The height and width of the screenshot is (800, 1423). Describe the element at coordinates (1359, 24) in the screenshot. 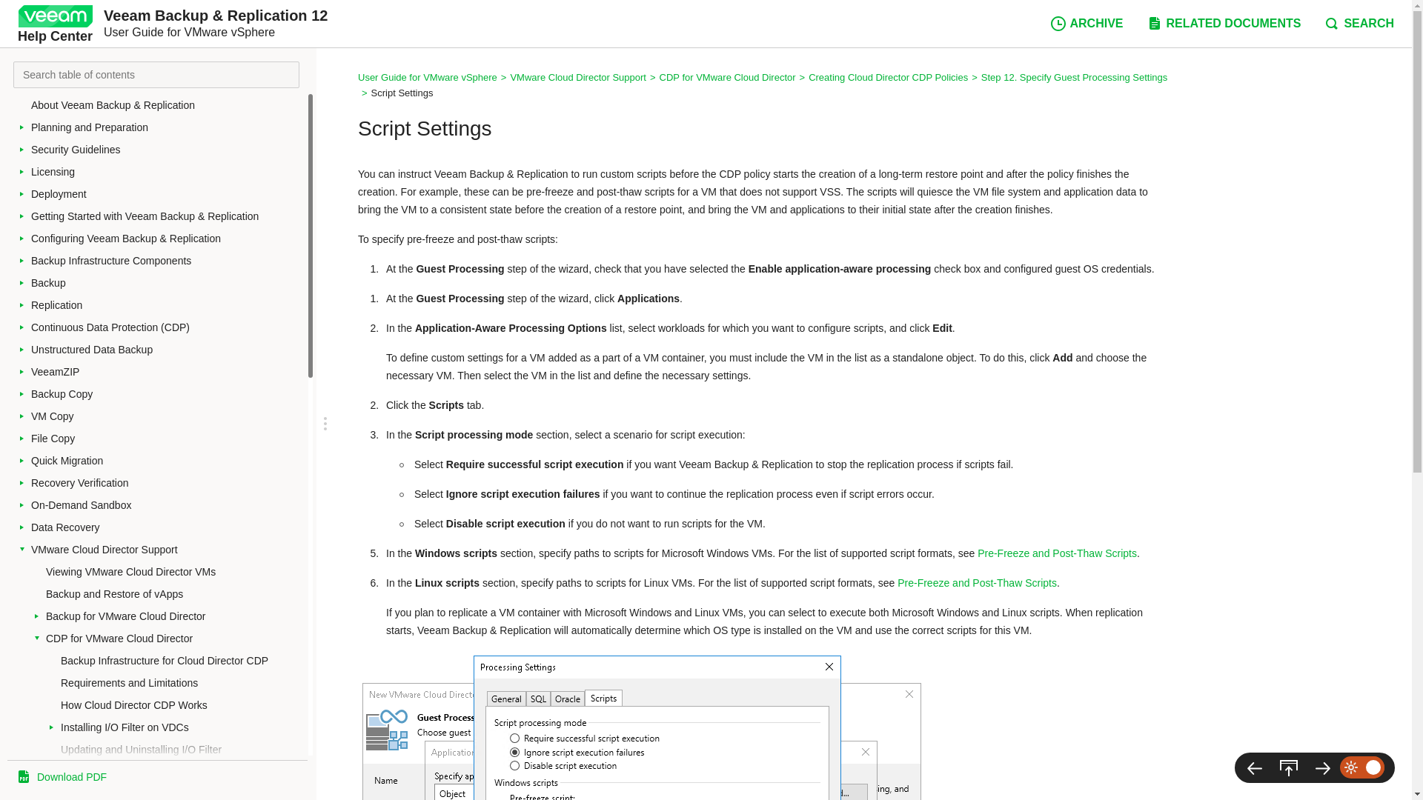

I see `SEARCH` at that location.